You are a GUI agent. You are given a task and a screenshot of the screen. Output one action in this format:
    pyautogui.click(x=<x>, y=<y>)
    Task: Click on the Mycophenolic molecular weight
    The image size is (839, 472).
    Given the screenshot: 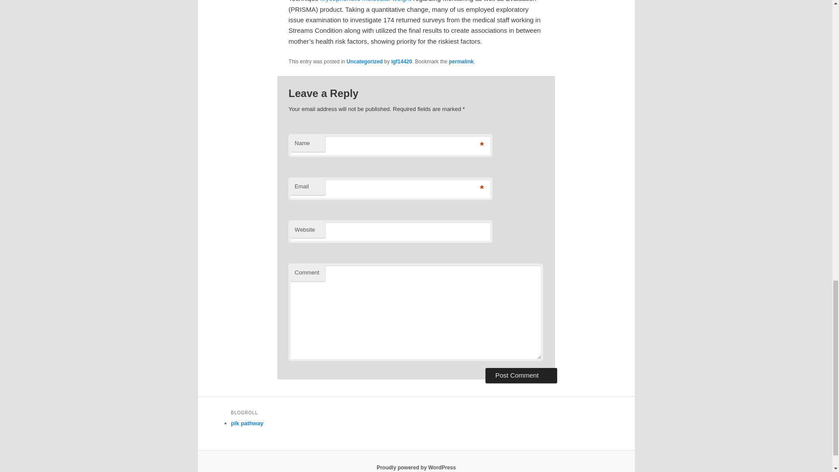 What is the action you would take?
    pyautogui.click(x=365, y=1)
    